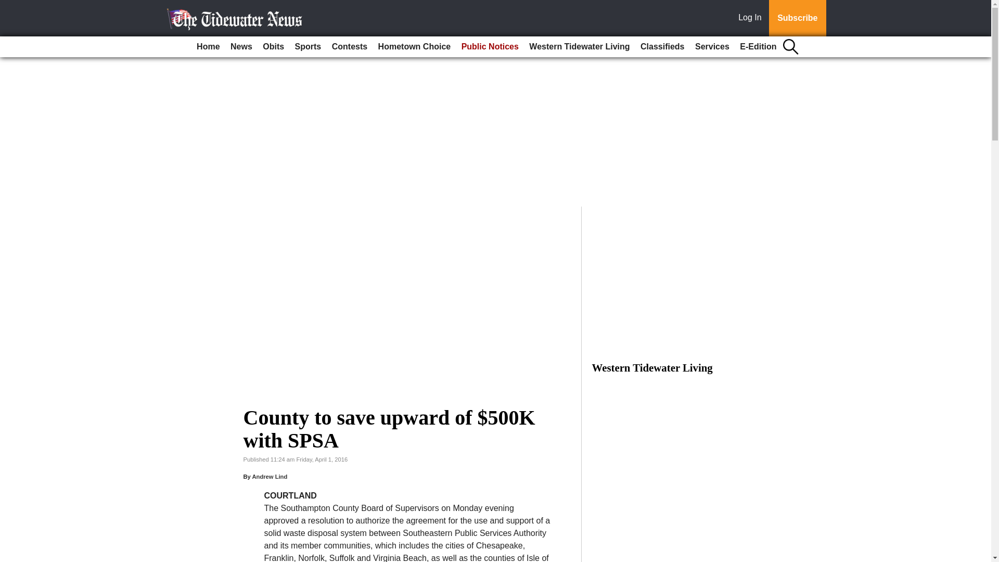 The width and height of the screenshot is (999, 562). I want to click on News, so click(241, 47).